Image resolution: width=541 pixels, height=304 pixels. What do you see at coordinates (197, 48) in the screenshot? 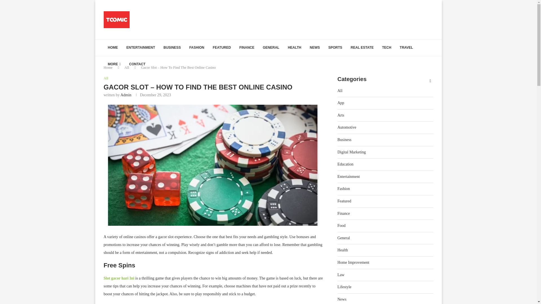
I see `FASHION` at bounding box center [197, 48].